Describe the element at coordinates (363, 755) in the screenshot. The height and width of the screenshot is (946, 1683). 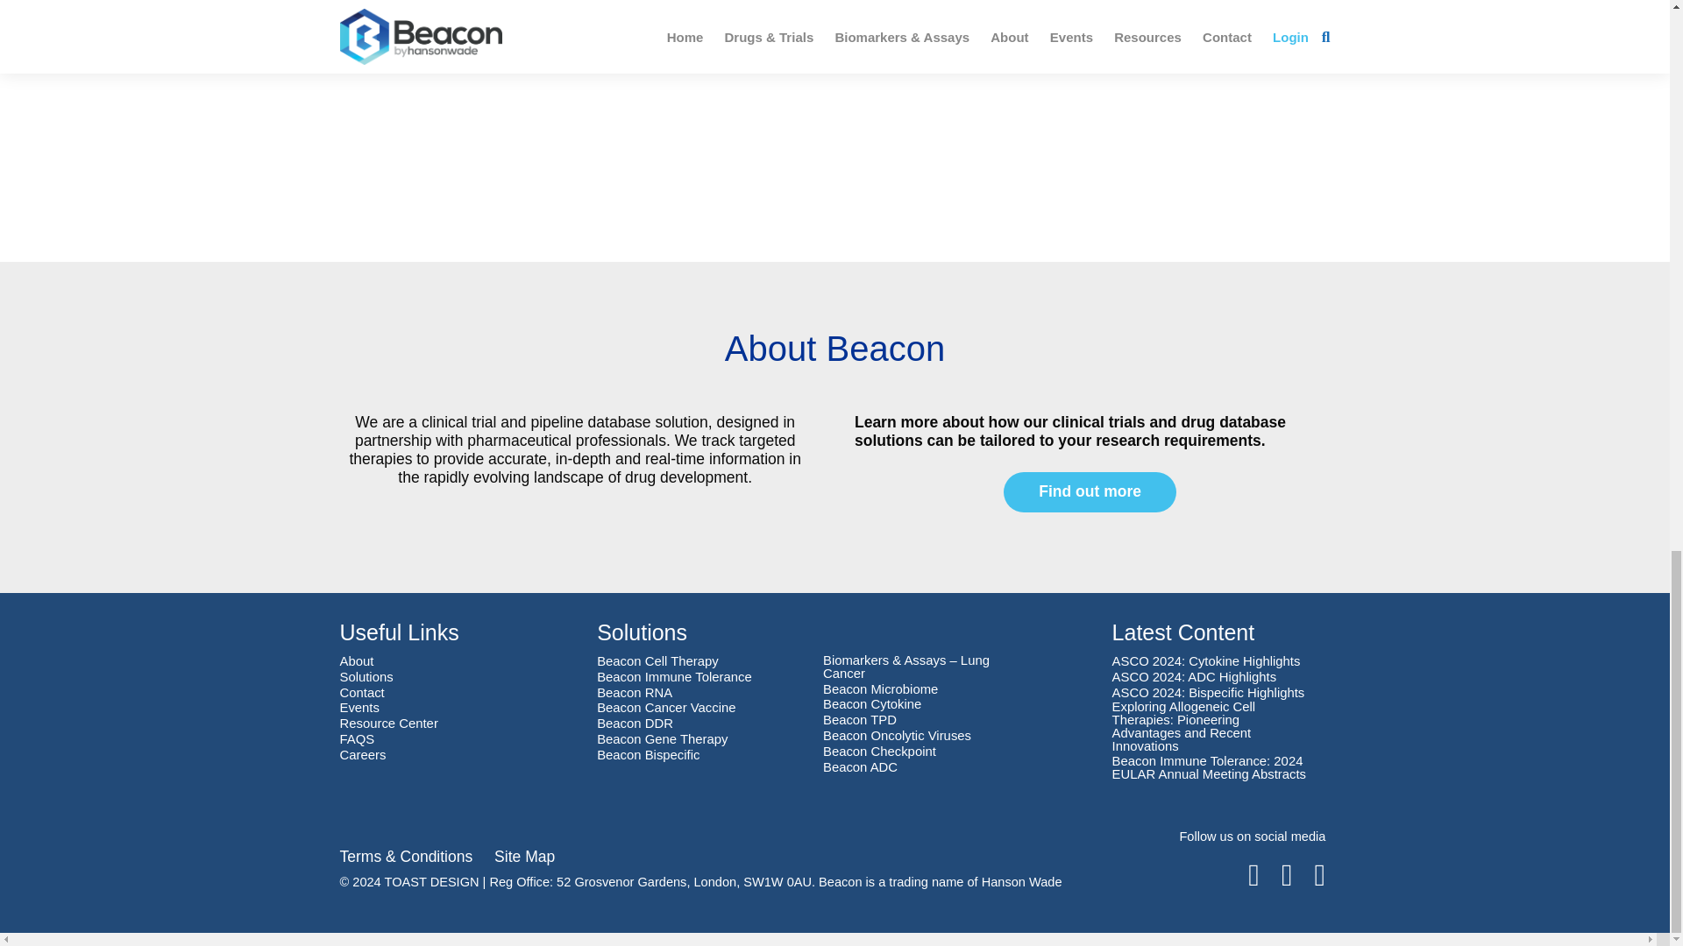
I see `Careers` at that location.